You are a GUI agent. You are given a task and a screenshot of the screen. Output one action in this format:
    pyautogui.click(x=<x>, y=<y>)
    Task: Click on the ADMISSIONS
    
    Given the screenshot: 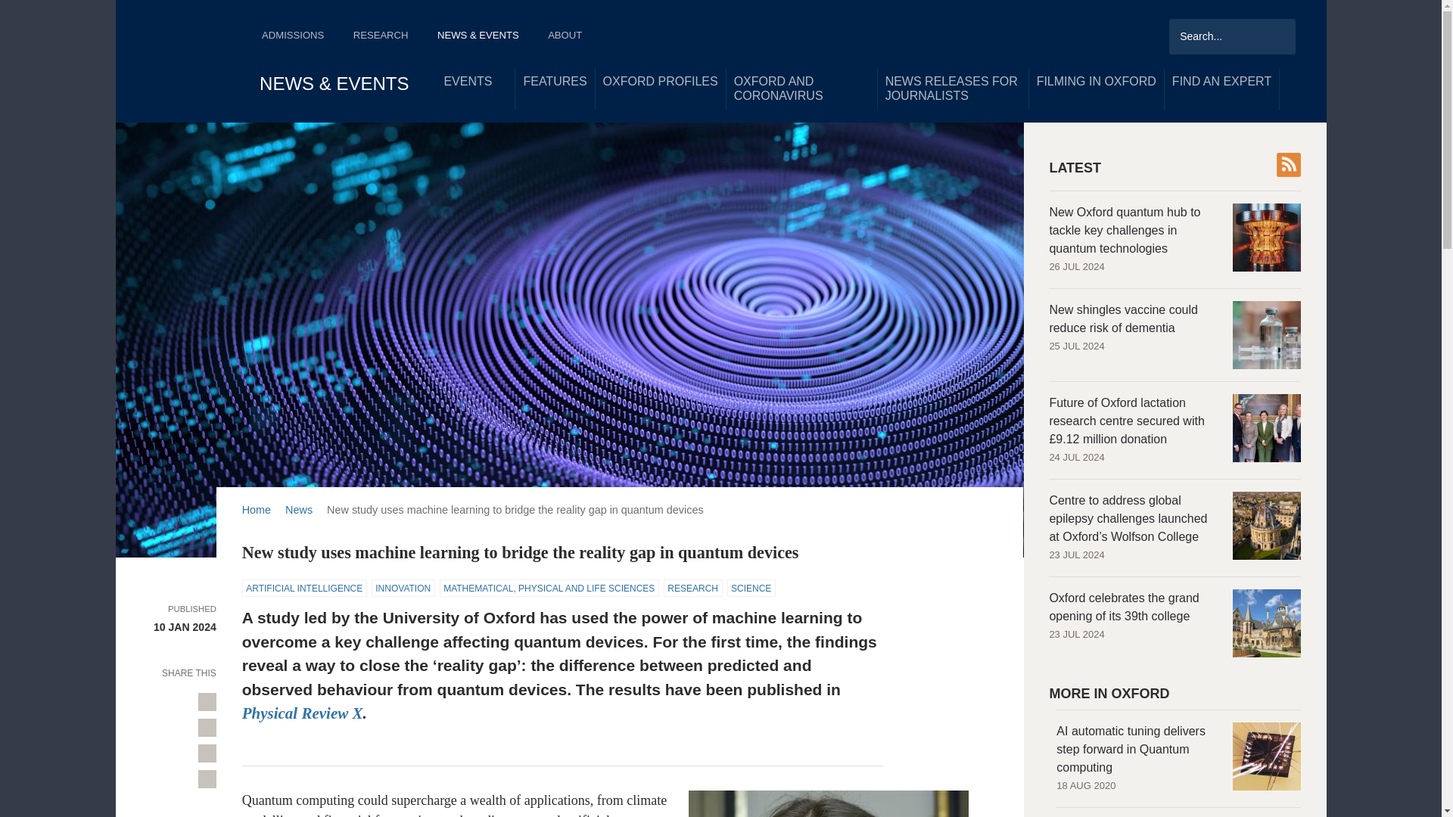 What is the action you would take?
    pyautogui.click(x=298, y=37)
    